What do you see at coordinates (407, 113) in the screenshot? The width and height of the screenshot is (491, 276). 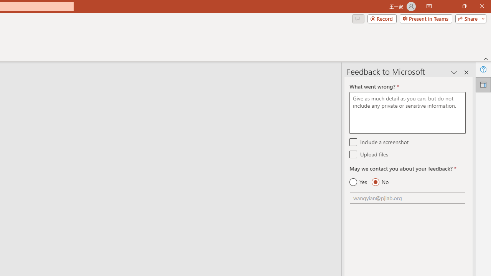 I see `What went wrong? *` at bounding box center [407, 113].